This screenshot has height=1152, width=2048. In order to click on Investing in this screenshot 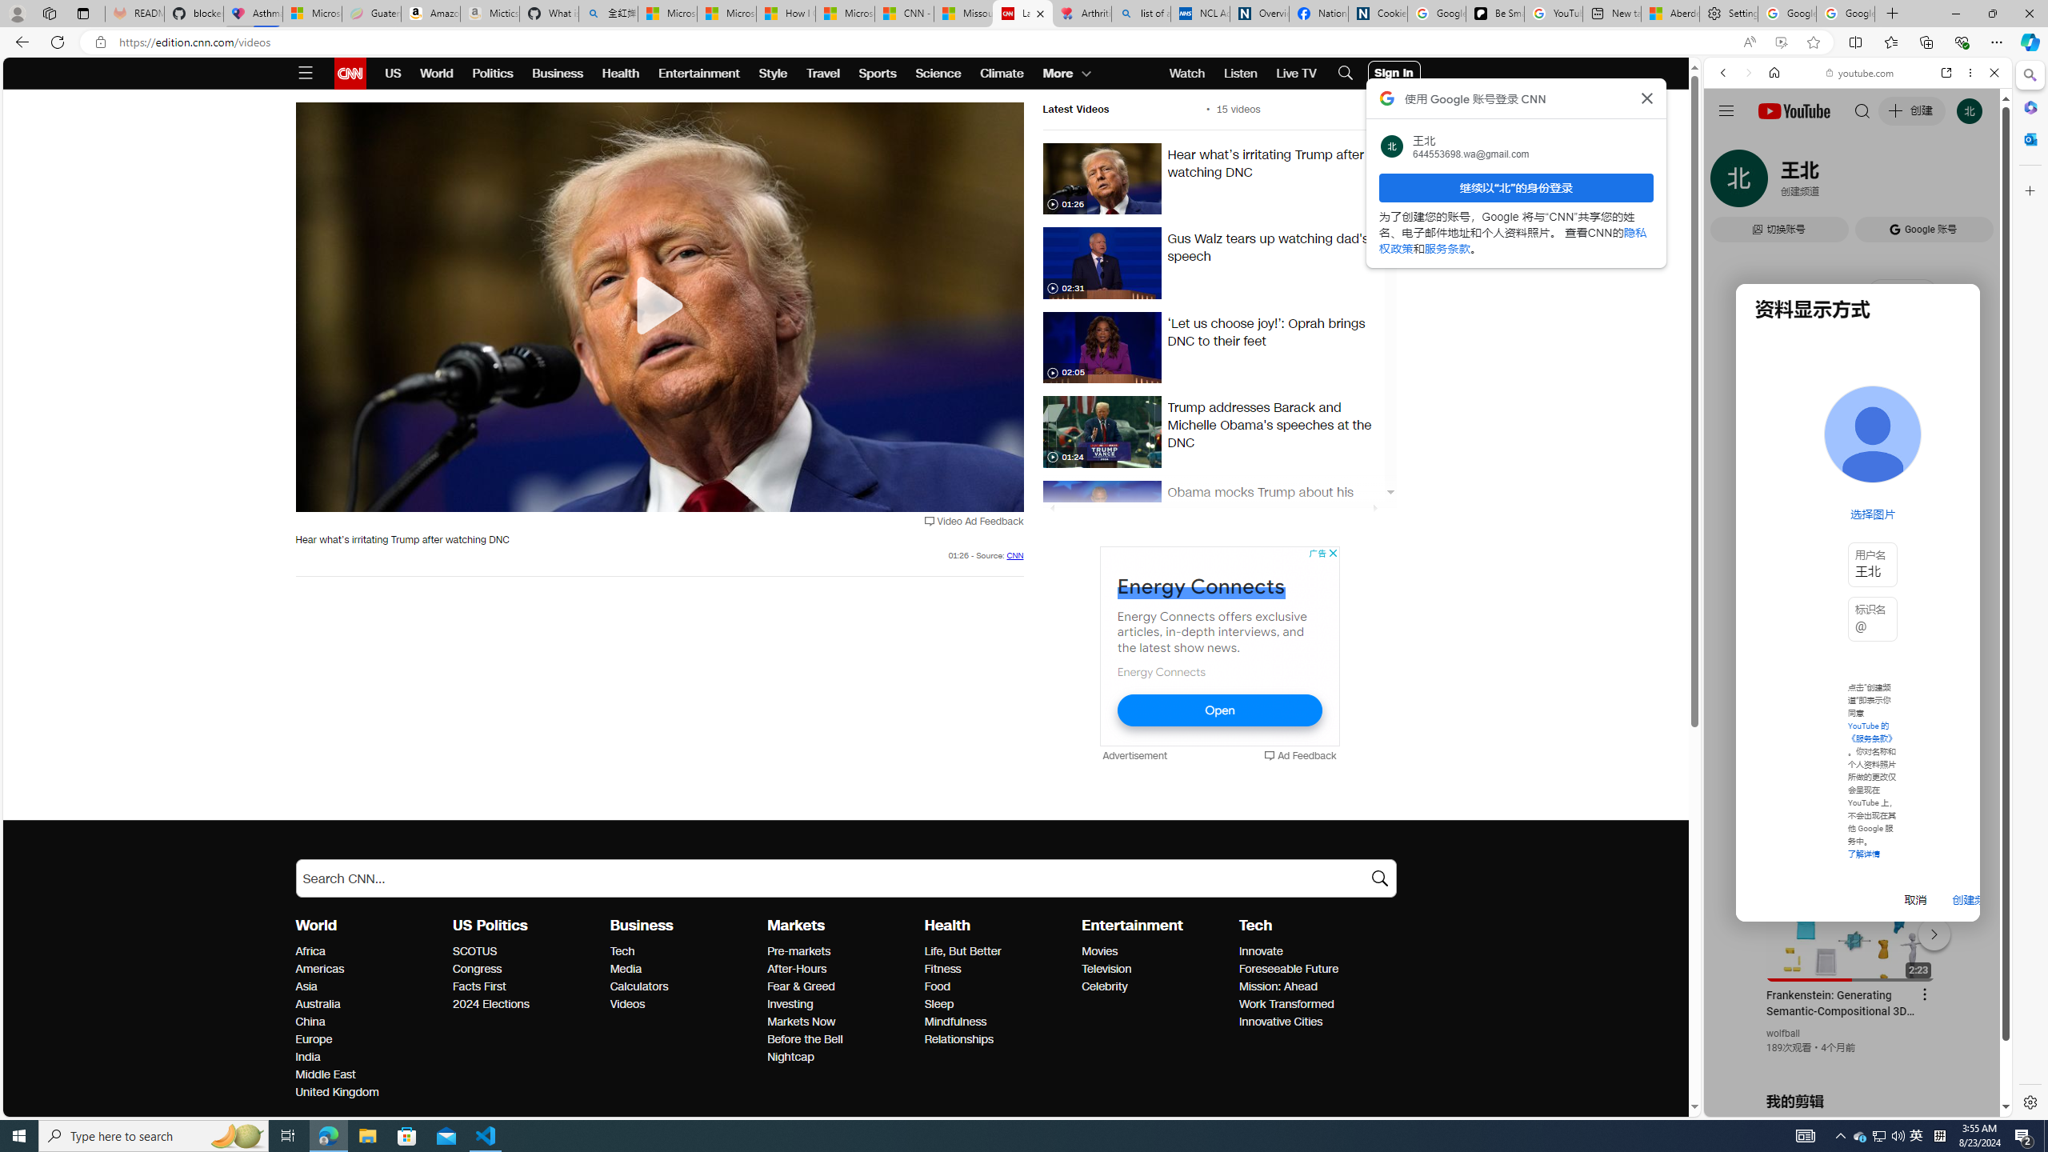, I will do `click(842, 1005)`.